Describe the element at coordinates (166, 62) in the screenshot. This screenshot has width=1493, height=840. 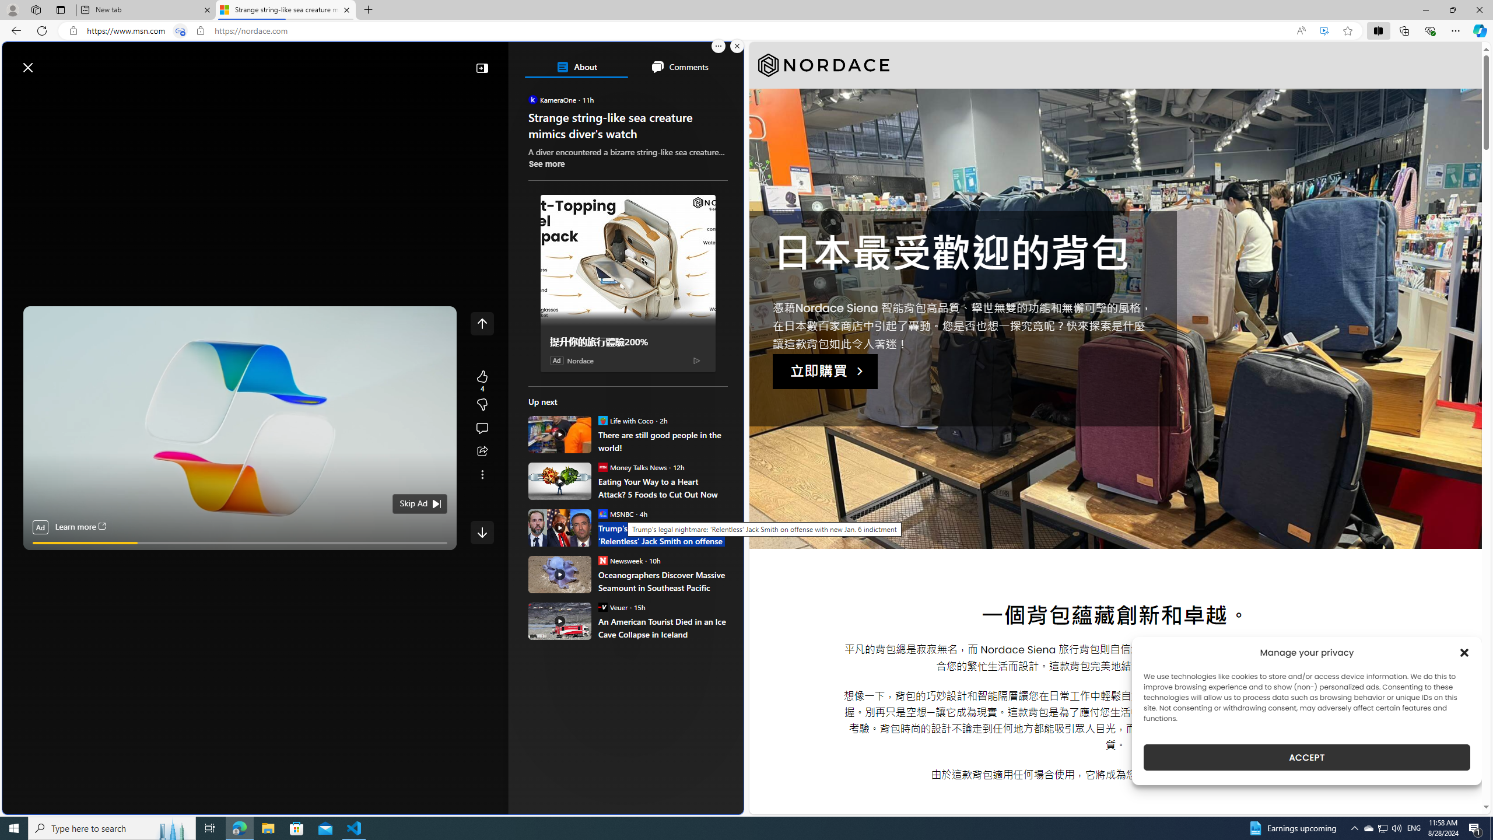
I see `Web search` at that location.